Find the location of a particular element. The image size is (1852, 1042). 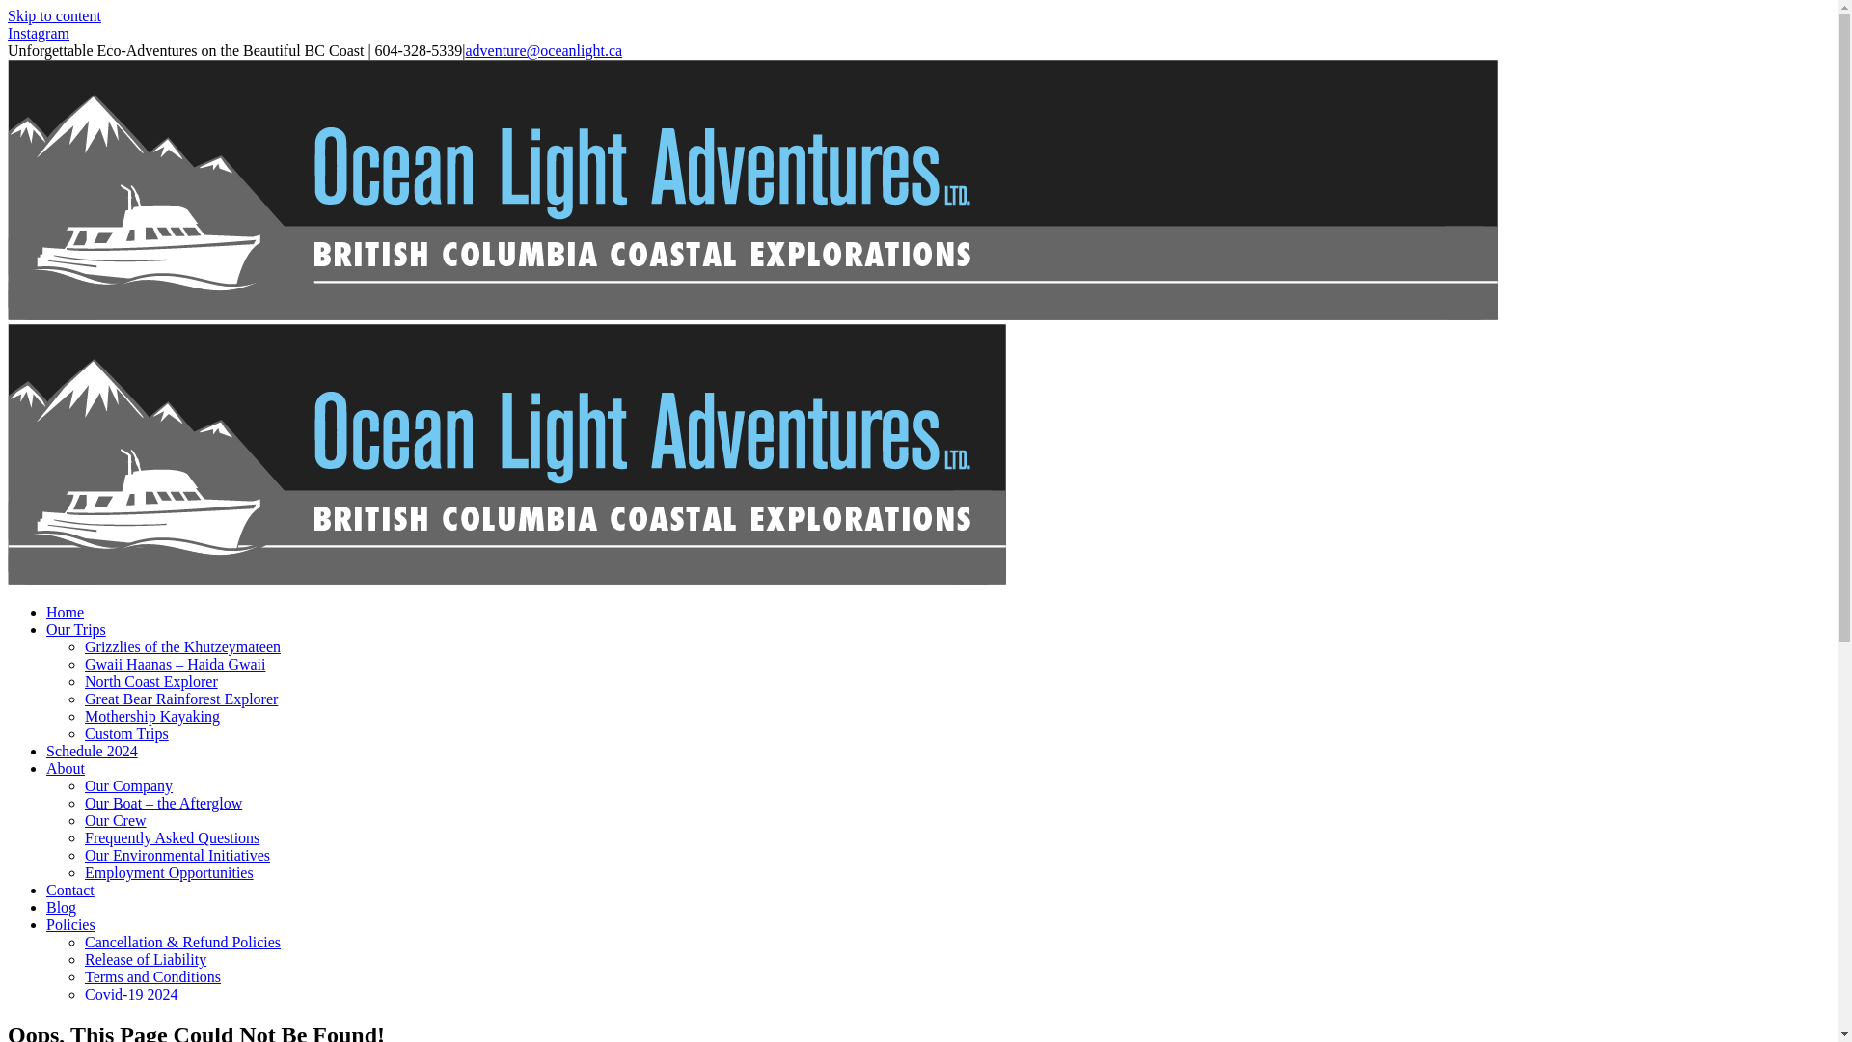

Mothership Kayaking is located at coordinates (152, 716).